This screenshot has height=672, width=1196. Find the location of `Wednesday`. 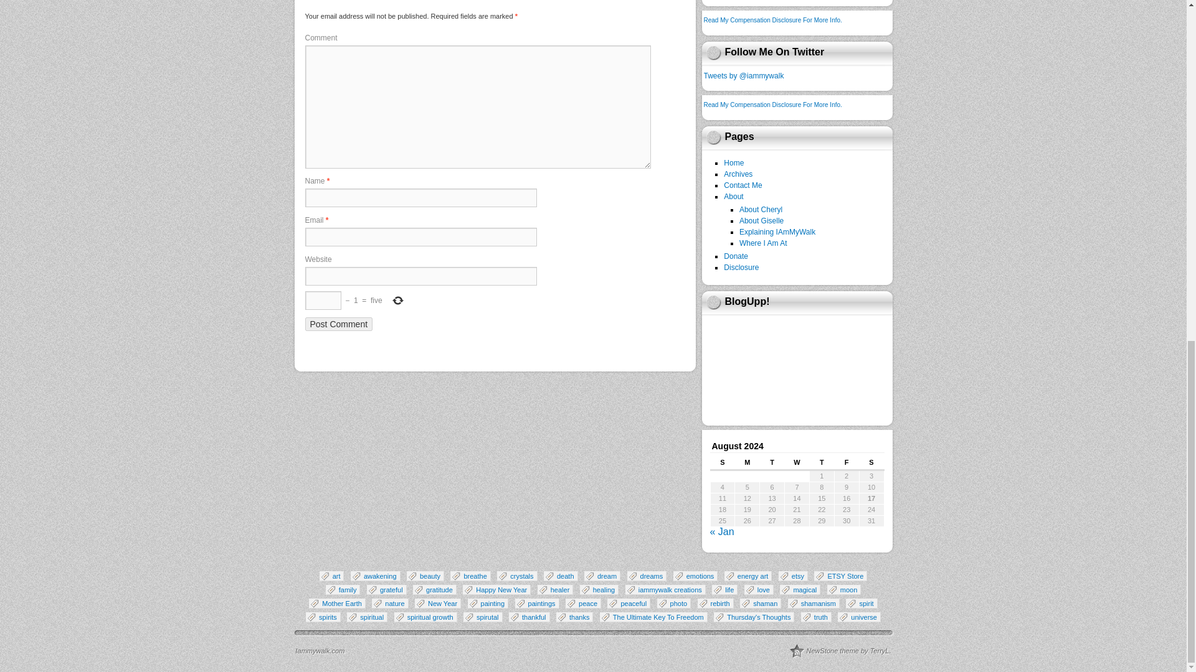

Wednesday is located at coordinates (797, 464).